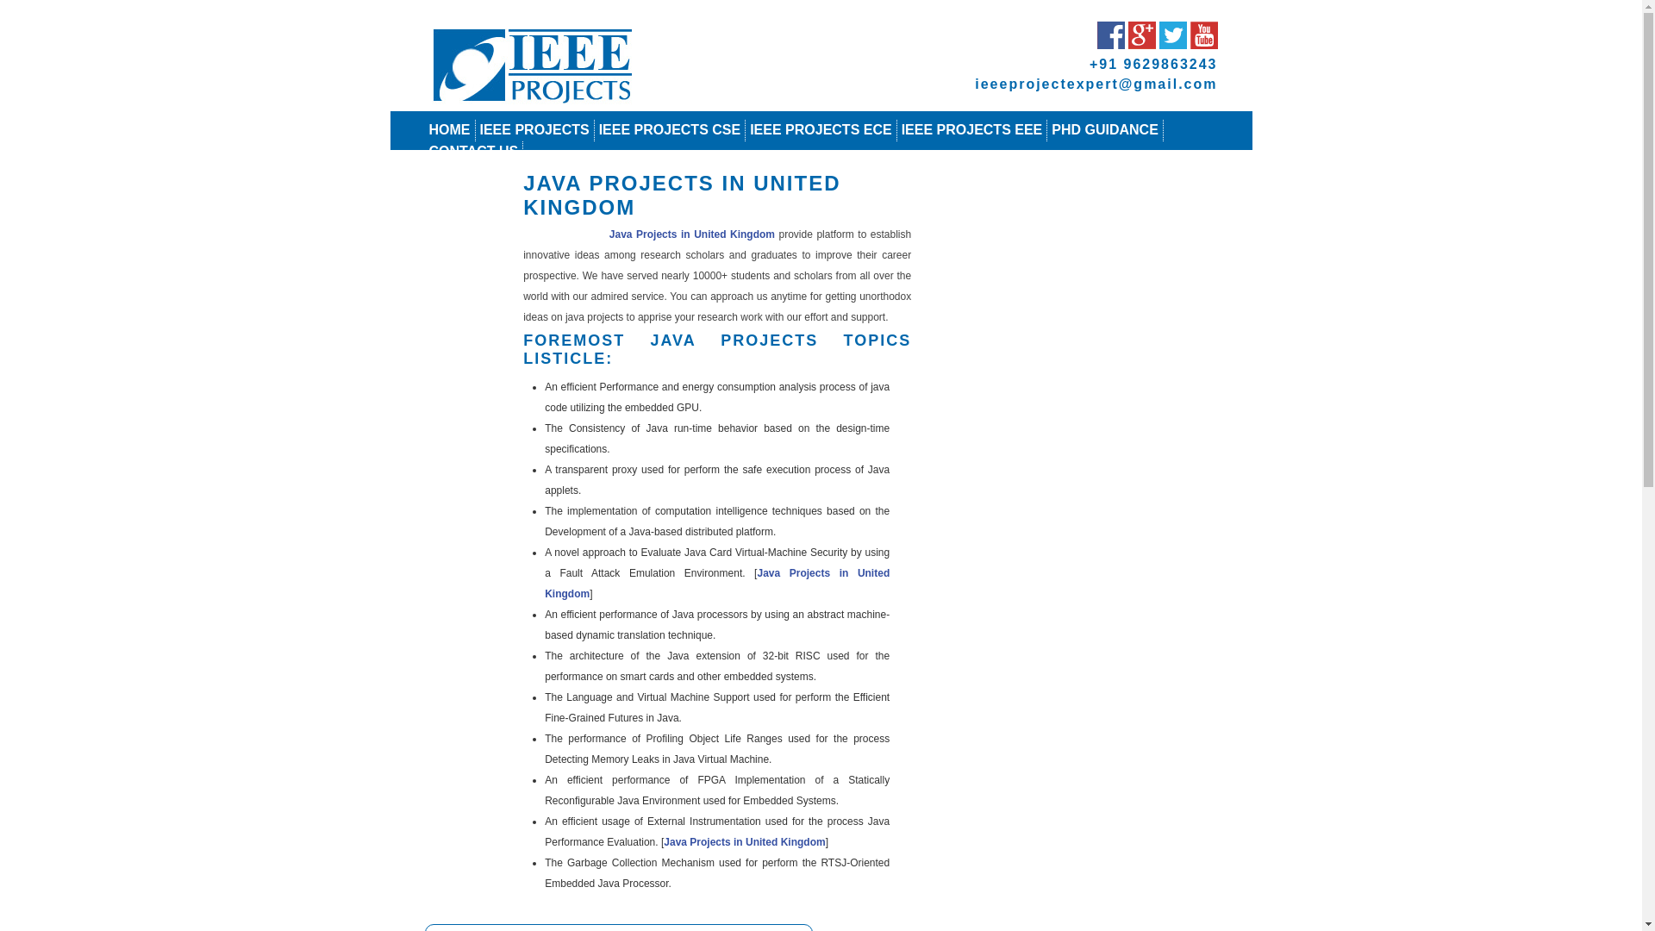 Image resolution: width=1655 pixels, height=931 pixels. Describe the element at coordinates (534, 129) in the screenshot. I see `IEEE PROJECTS` at that location.